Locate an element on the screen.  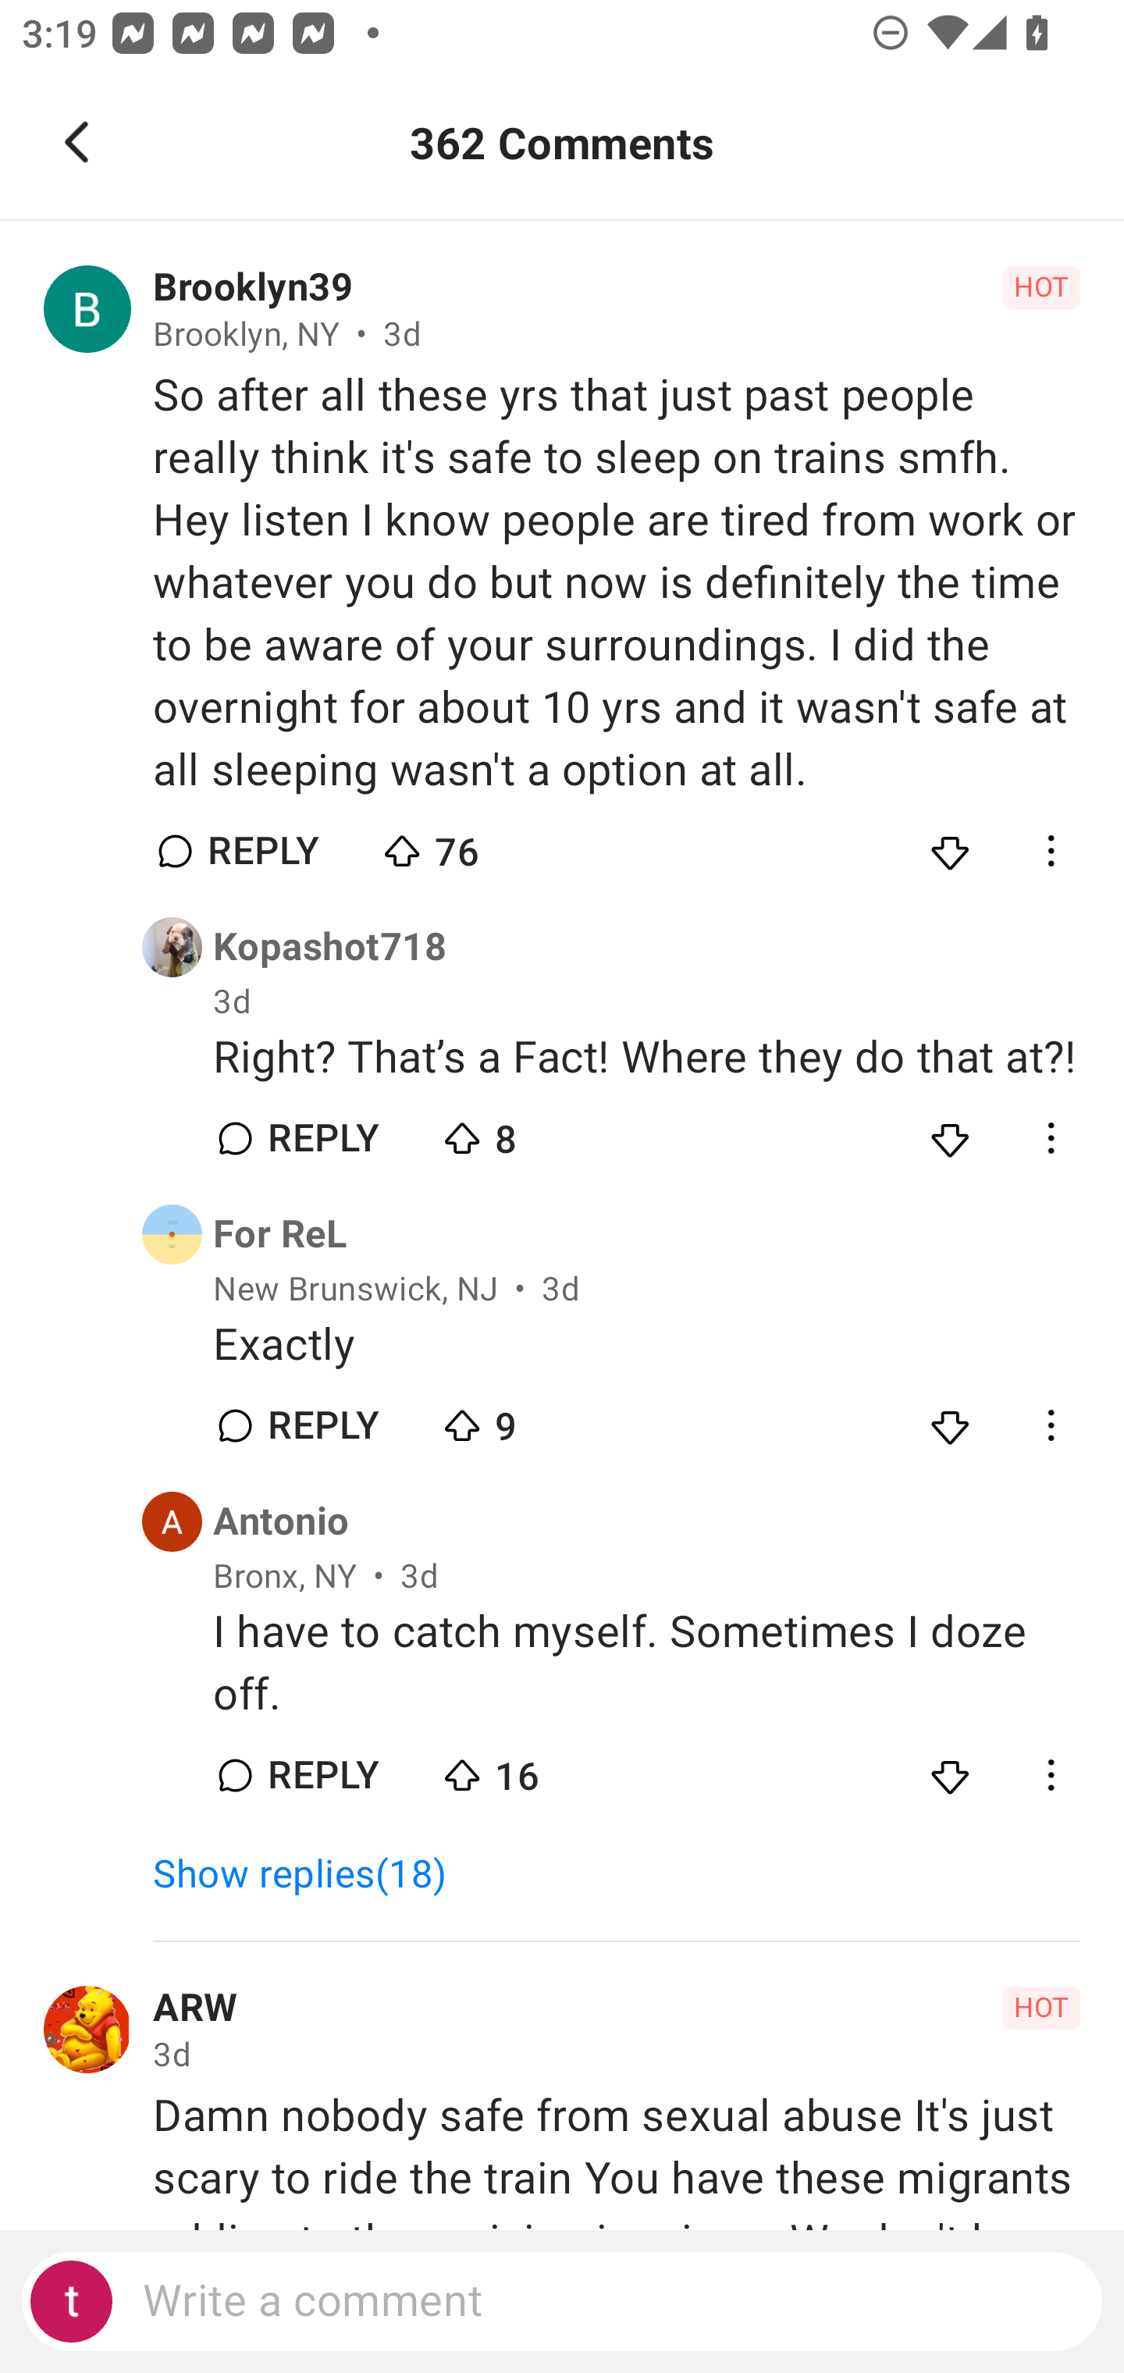
8 is located at coordinates (545, 1132).